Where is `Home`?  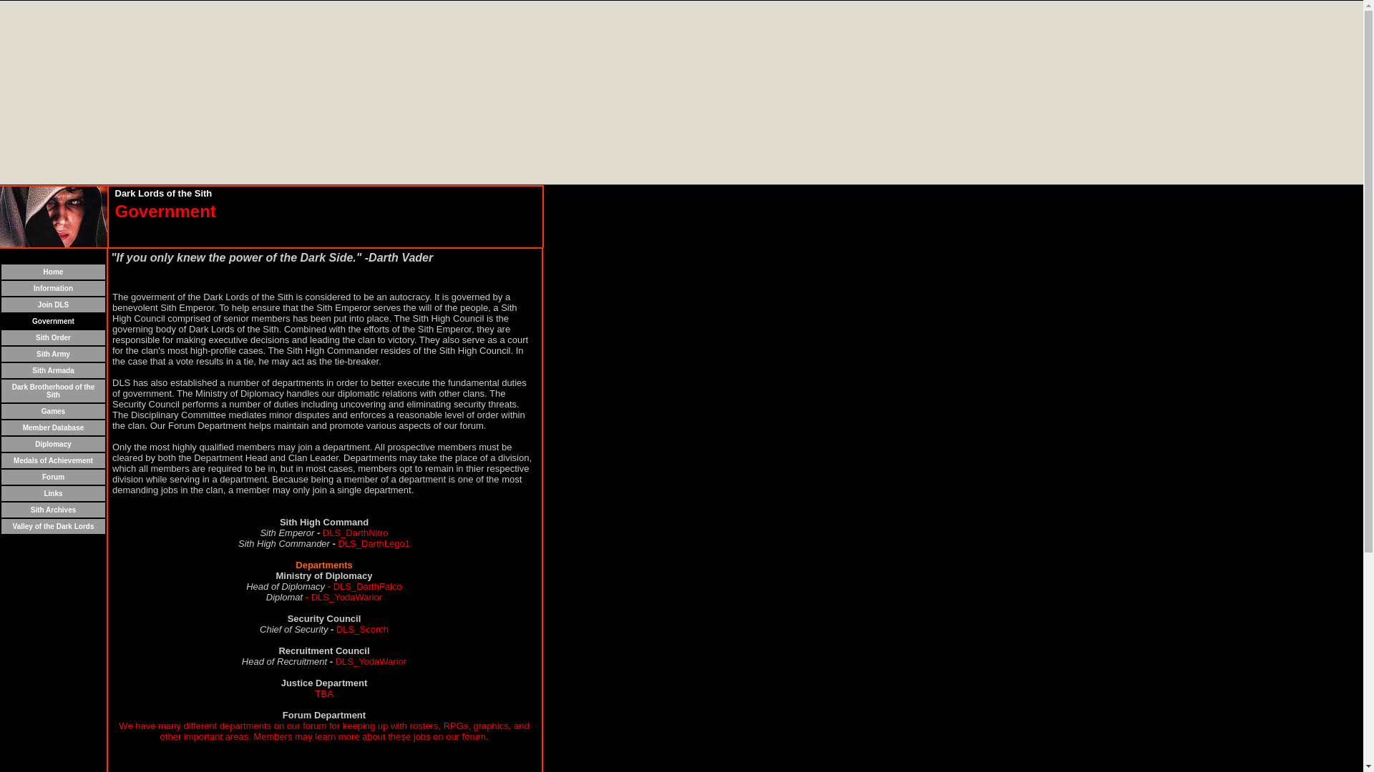 Home is located at coordinates (53, 270).